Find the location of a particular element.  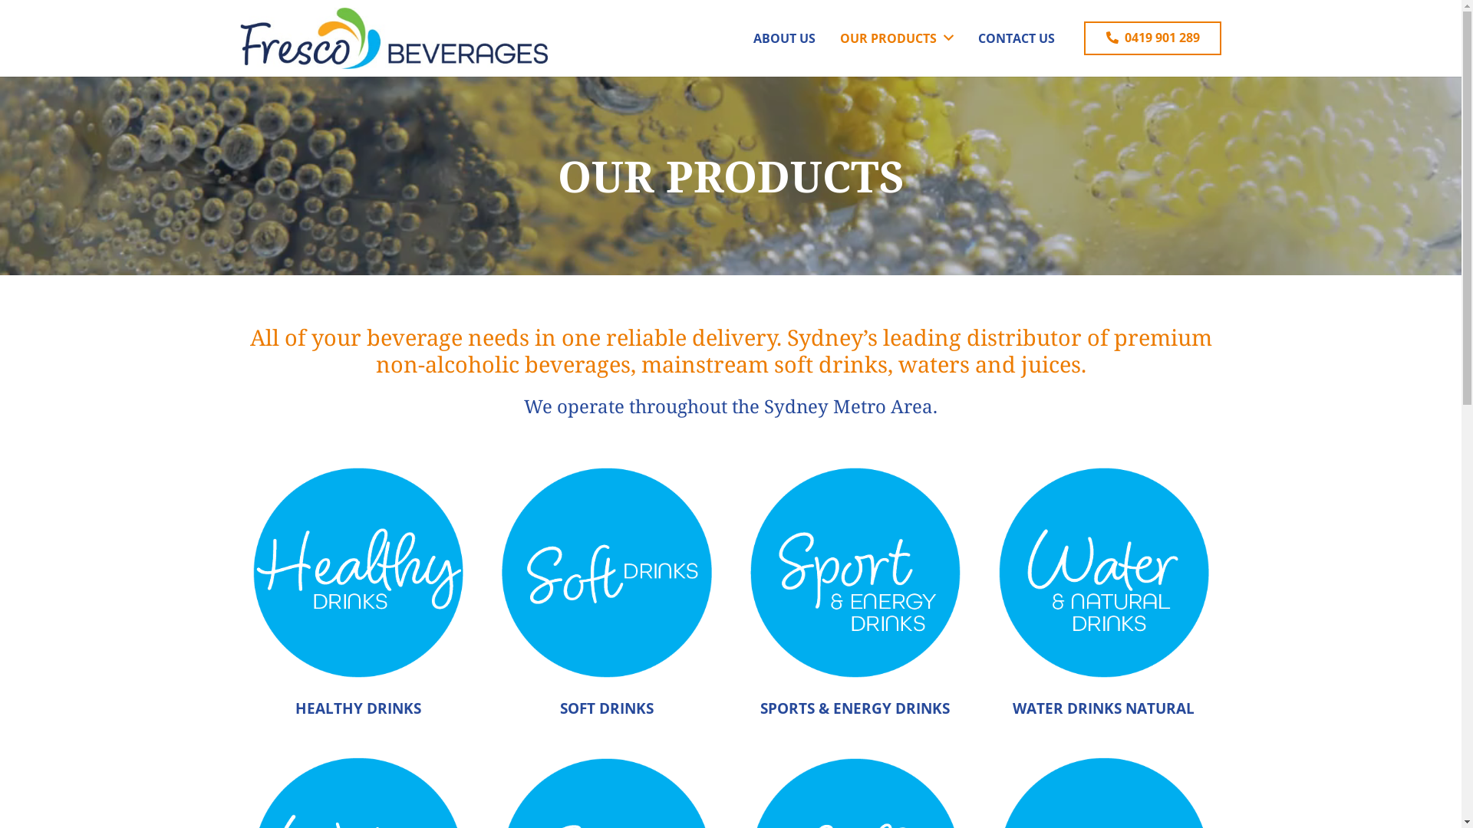

HEALTHY DRINKS is located at coordinates (358, 708).